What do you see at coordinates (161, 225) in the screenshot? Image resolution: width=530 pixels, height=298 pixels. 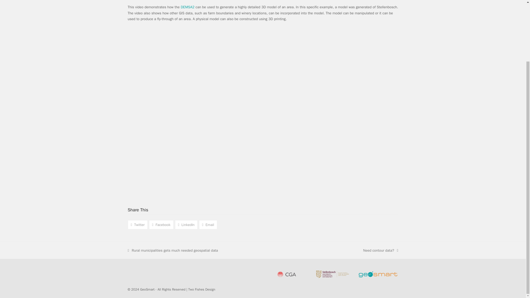 I see `Facebook` at bounding box center [161, 225].